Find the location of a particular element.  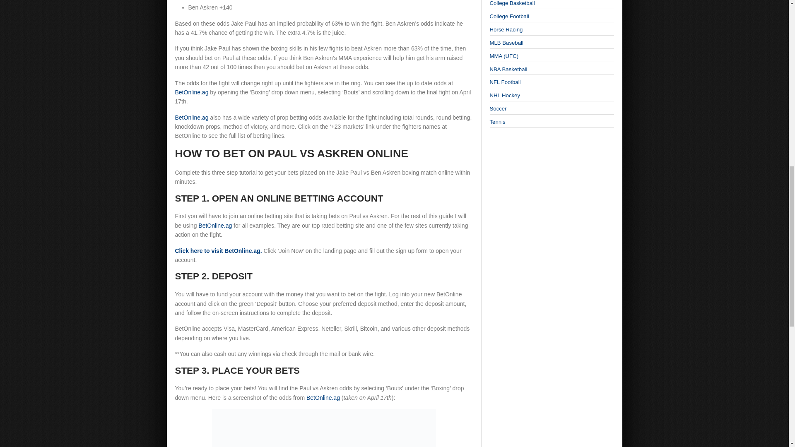

Horse Race Betting is located at coordinates (506, 29).